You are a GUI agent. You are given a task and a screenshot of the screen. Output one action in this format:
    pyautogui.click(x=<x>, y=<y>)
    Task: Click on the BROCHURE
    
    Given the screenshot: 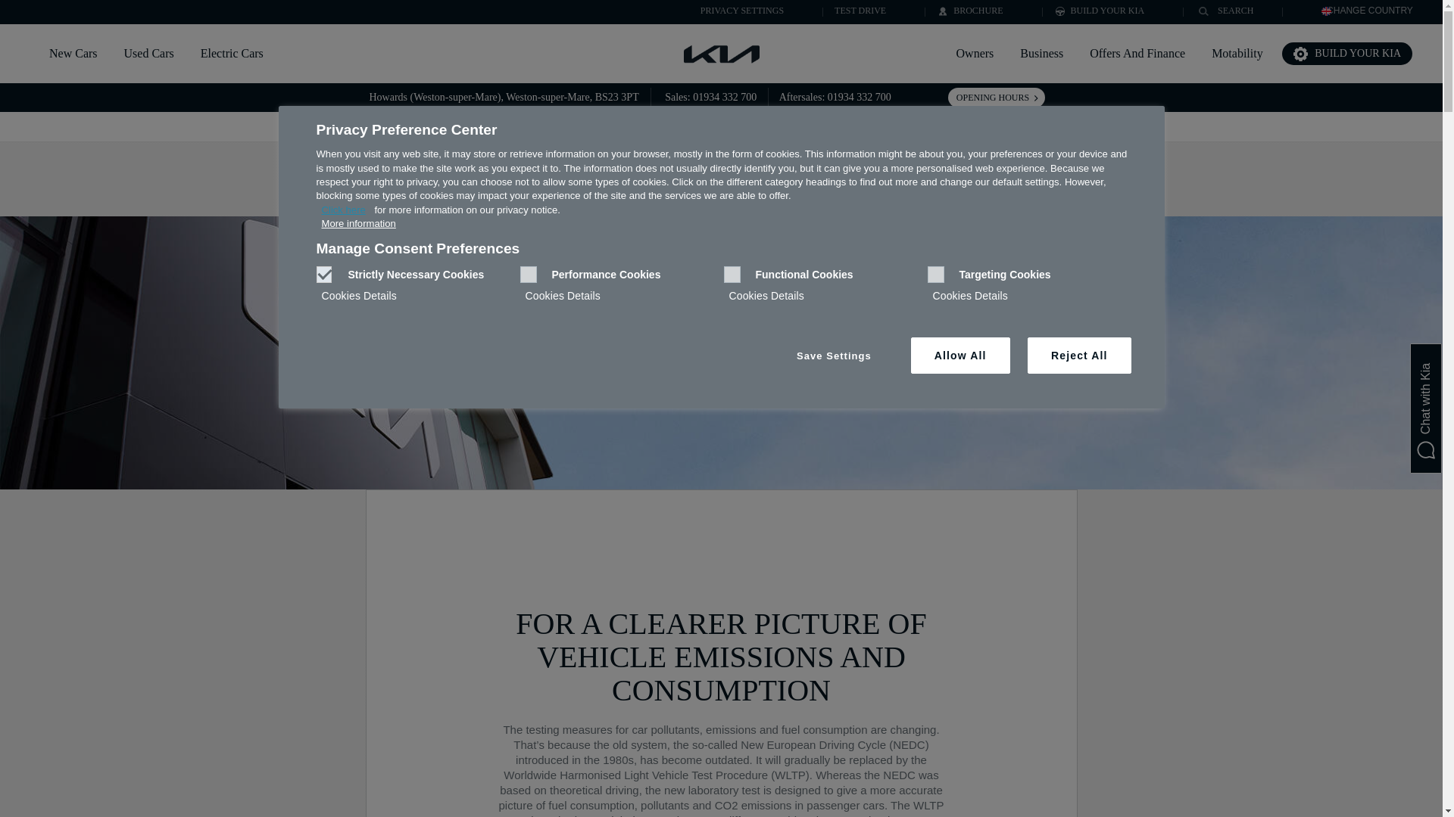 What is the action you would take?
    pyautogui.click(x=969, y=10)
    